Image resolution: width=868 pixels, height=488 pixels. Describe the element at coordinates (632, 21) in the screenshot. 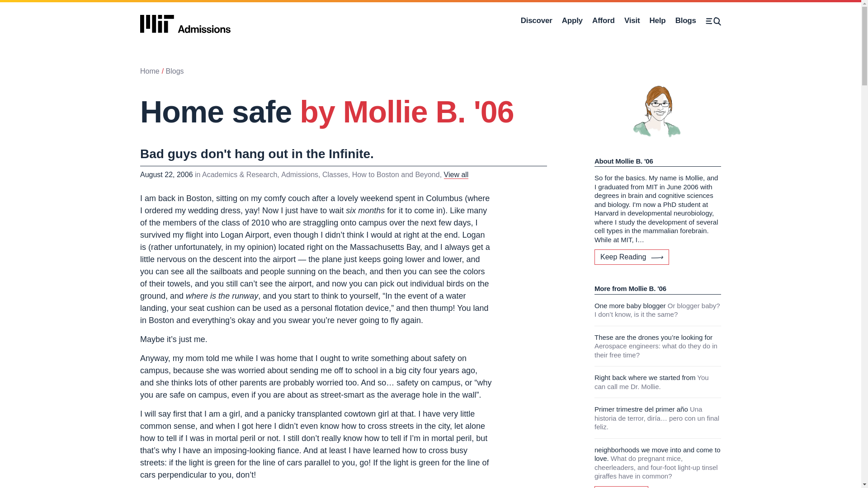

I see `Visit` at that location.